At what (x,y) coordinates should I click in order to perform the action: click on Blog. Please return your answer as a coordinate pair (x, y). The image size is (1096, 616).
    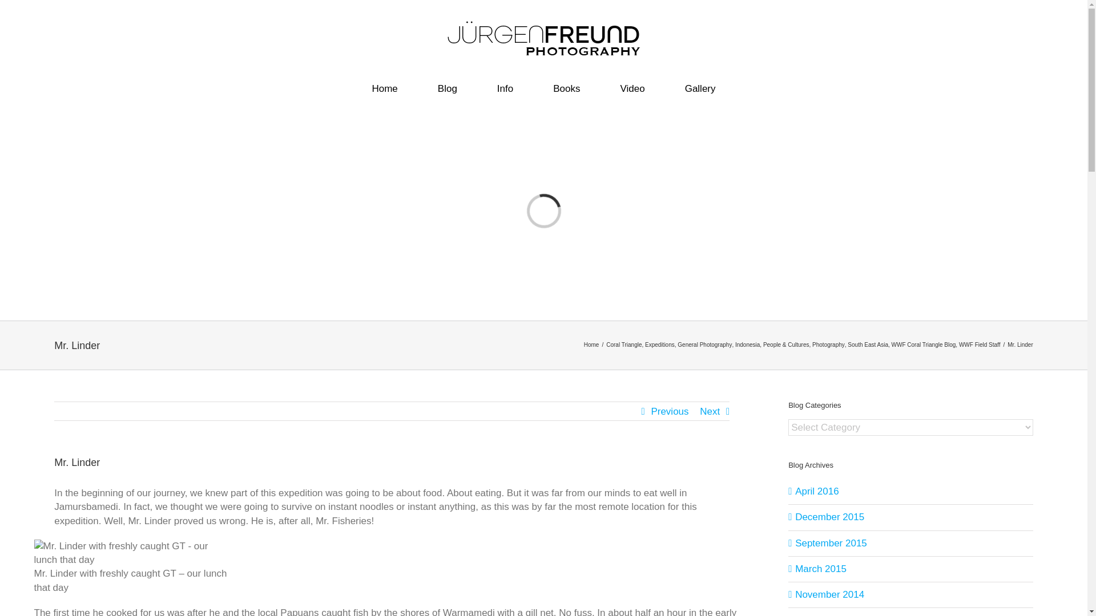
    Looking at the image, I should click on (447, 89).